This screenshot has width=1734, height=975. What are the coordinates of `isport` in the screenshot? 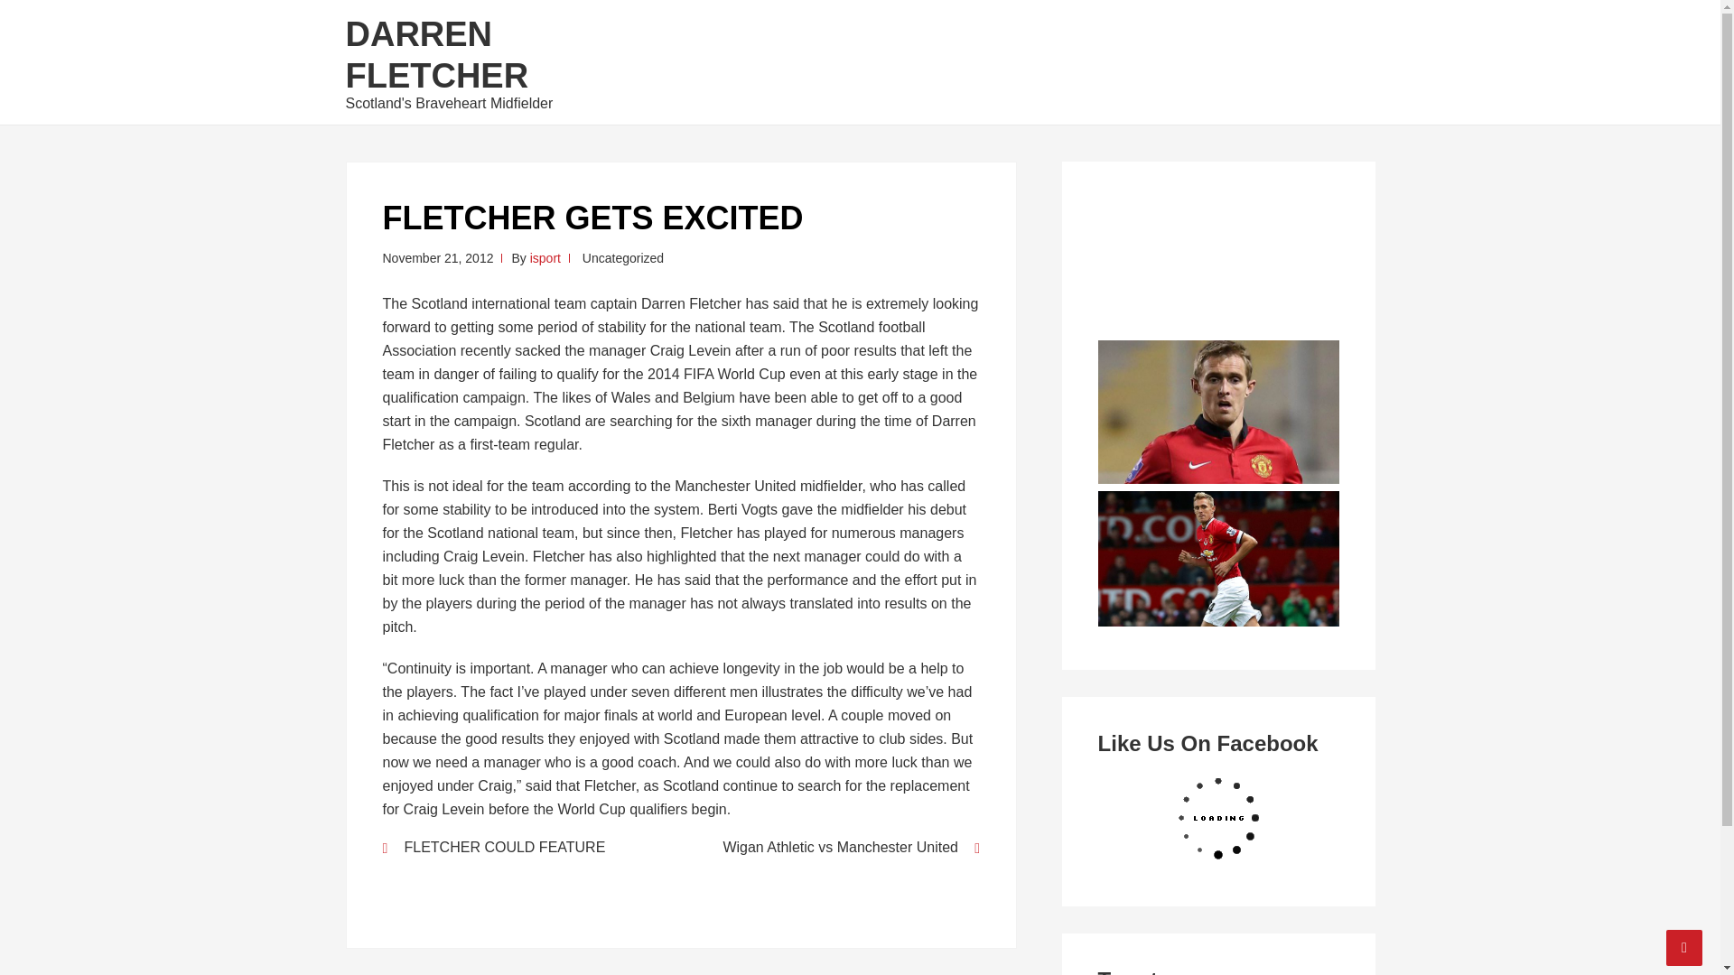 It's located at (545, 257).